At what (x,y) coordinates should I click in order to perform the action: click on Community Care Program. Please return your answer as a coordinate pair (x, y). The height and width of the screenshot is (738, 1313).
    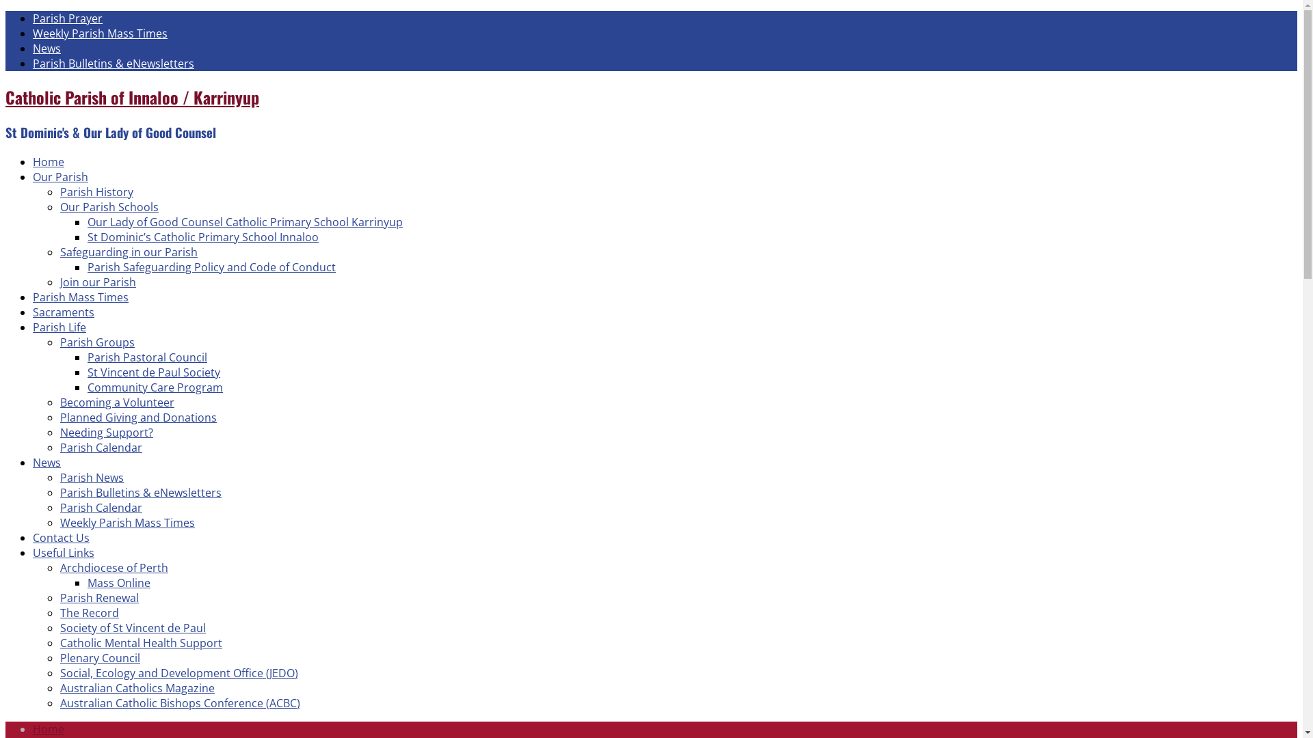
    Looking at the image, I should click on (155, 387).